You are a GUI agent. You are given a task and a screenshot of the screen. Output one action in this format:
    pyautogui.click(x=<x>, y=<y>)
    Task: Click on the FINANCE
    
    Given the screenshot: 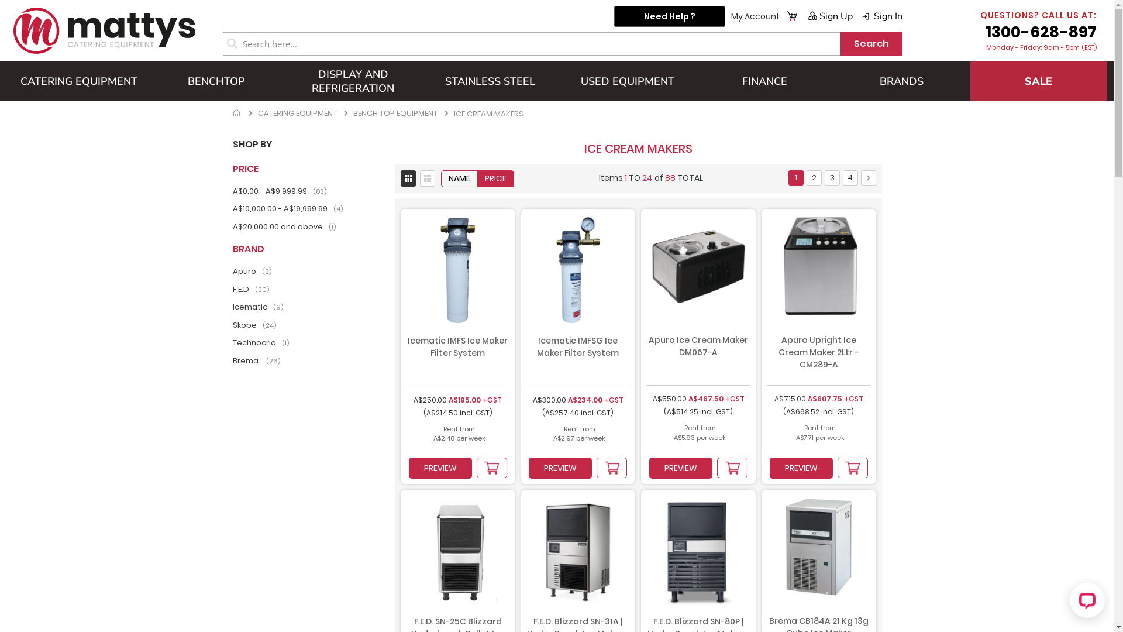 What is the action you would take?
    pyautogui.click(x=764, y=81)
    